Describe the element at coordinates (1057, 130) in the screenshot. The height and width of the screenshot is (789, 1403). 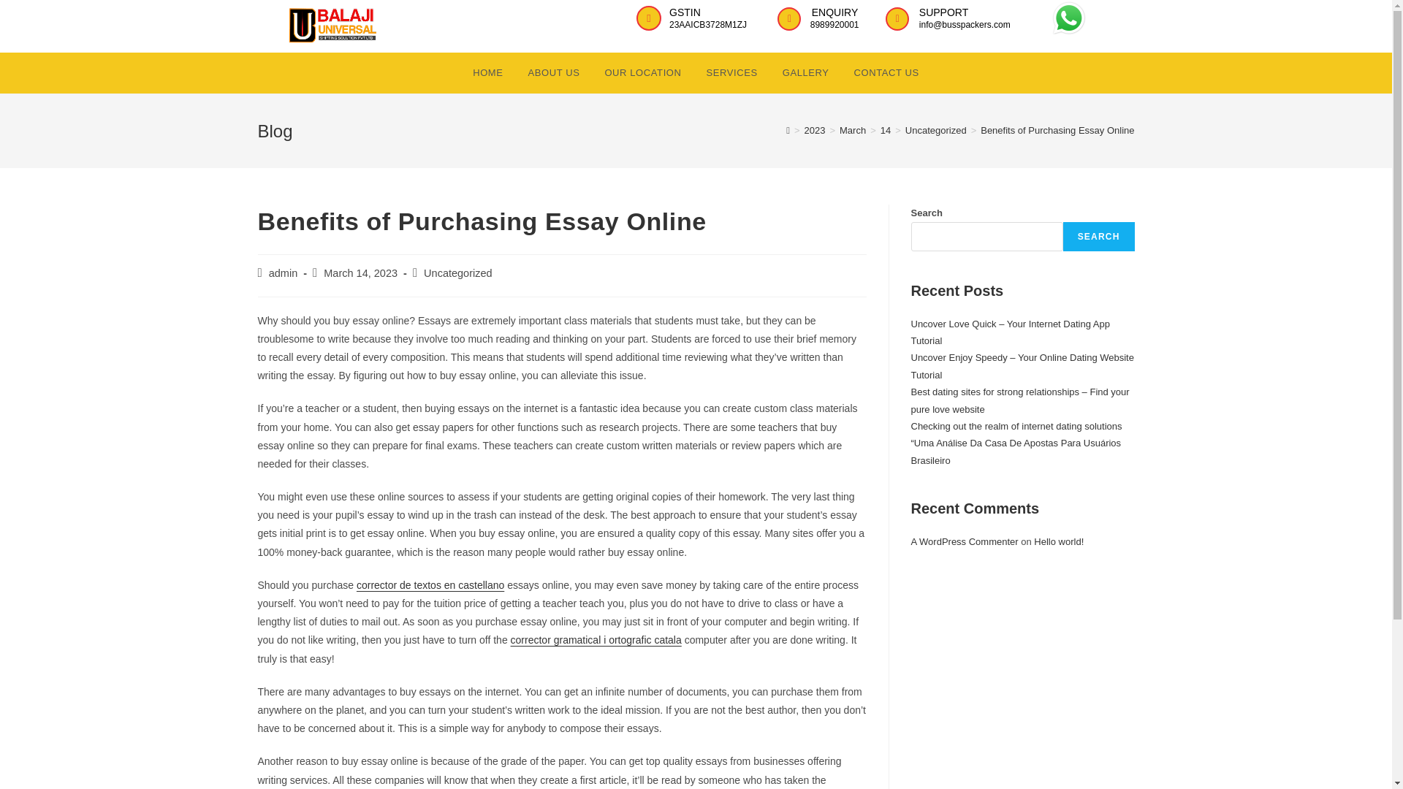
I see `Benefits of Purchasing Essay Online` at that location.